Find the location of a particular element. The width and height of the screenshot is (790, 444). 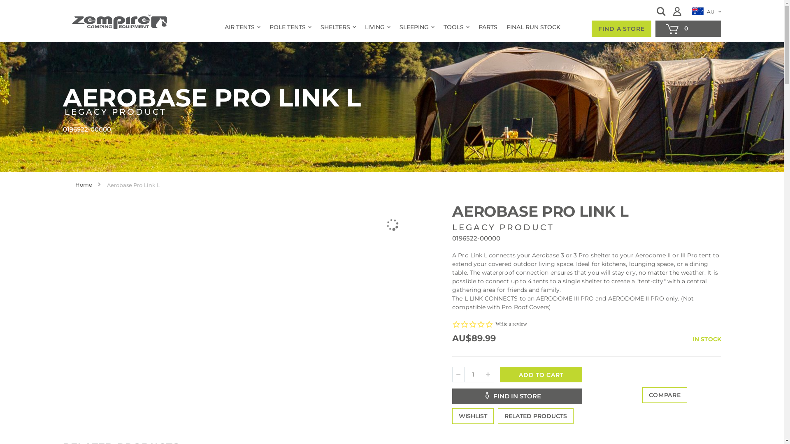

SEARCH is located at coordinates (662, 12).